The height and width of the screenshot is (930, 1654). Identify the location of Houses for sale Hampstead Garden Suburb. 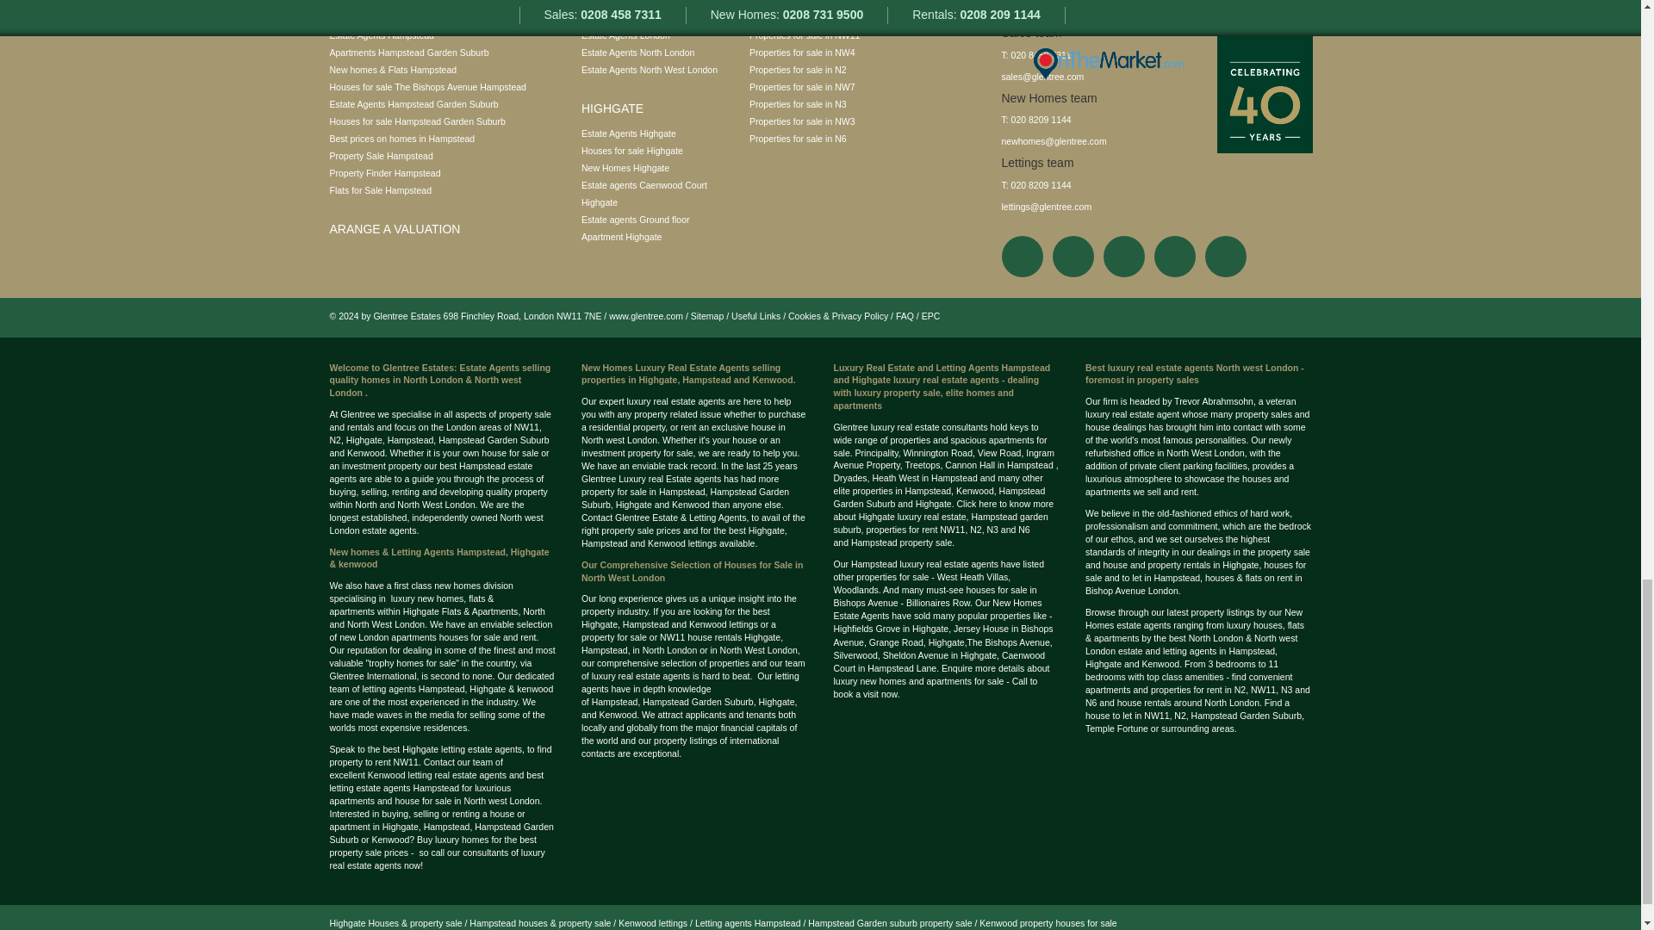
(417, 121).